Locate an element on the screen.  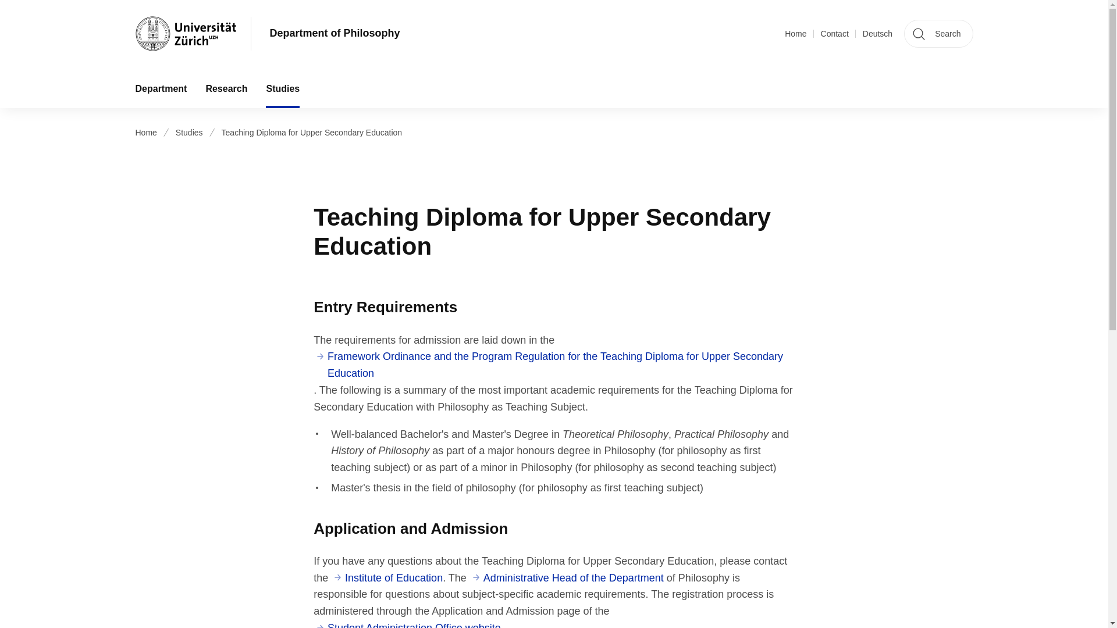
Home is located at coordinates (796, 34).